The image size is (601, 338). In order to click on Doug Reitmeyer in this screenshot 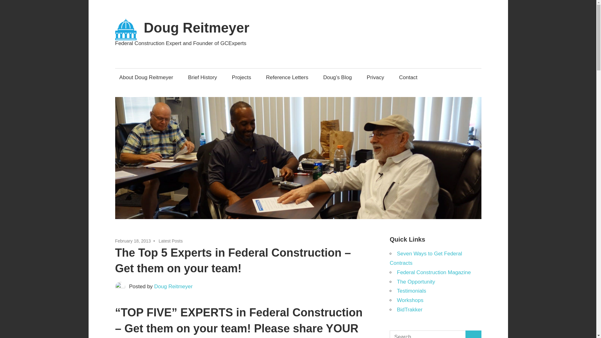, I will do `click(196, 28)`.